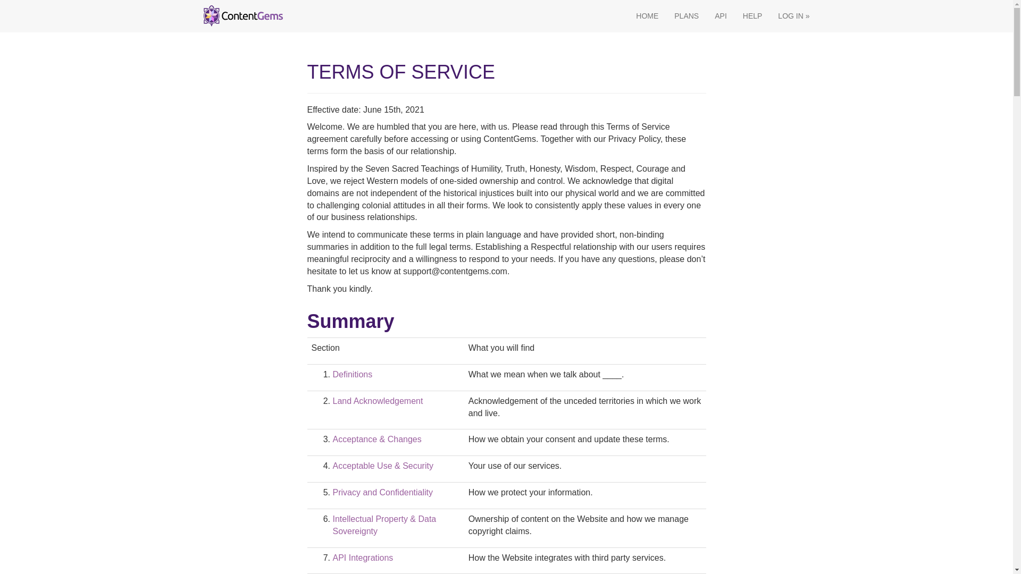  I want to click on HELP, so click(753, 16).